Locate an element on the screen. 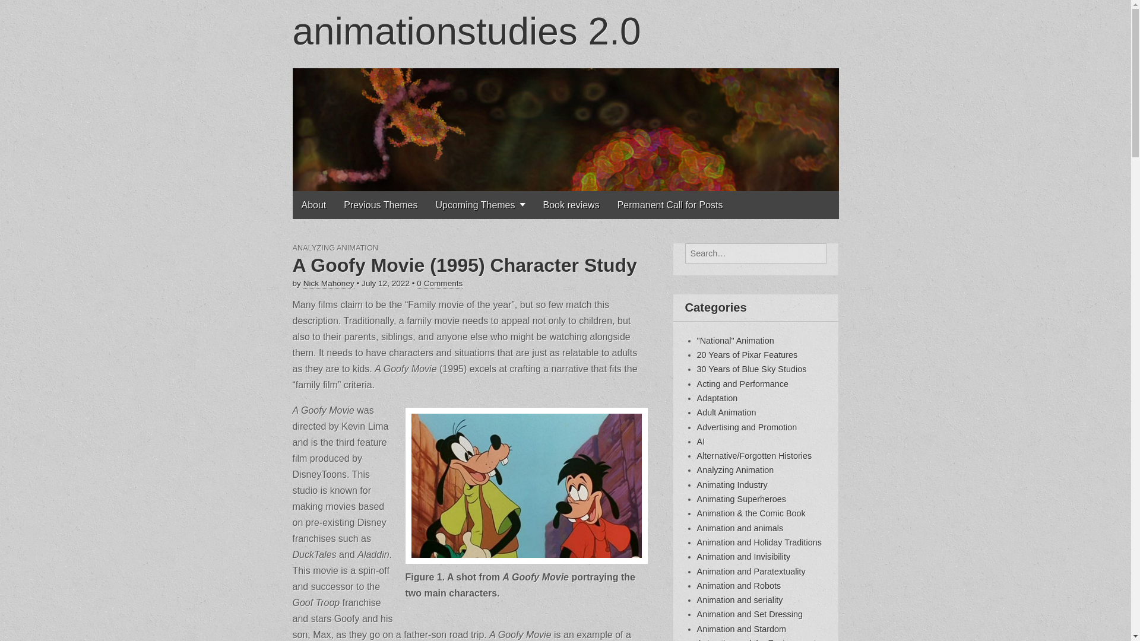 The image size is (1140, 641). July 12, 2022 is located at coordinates (385, 283).